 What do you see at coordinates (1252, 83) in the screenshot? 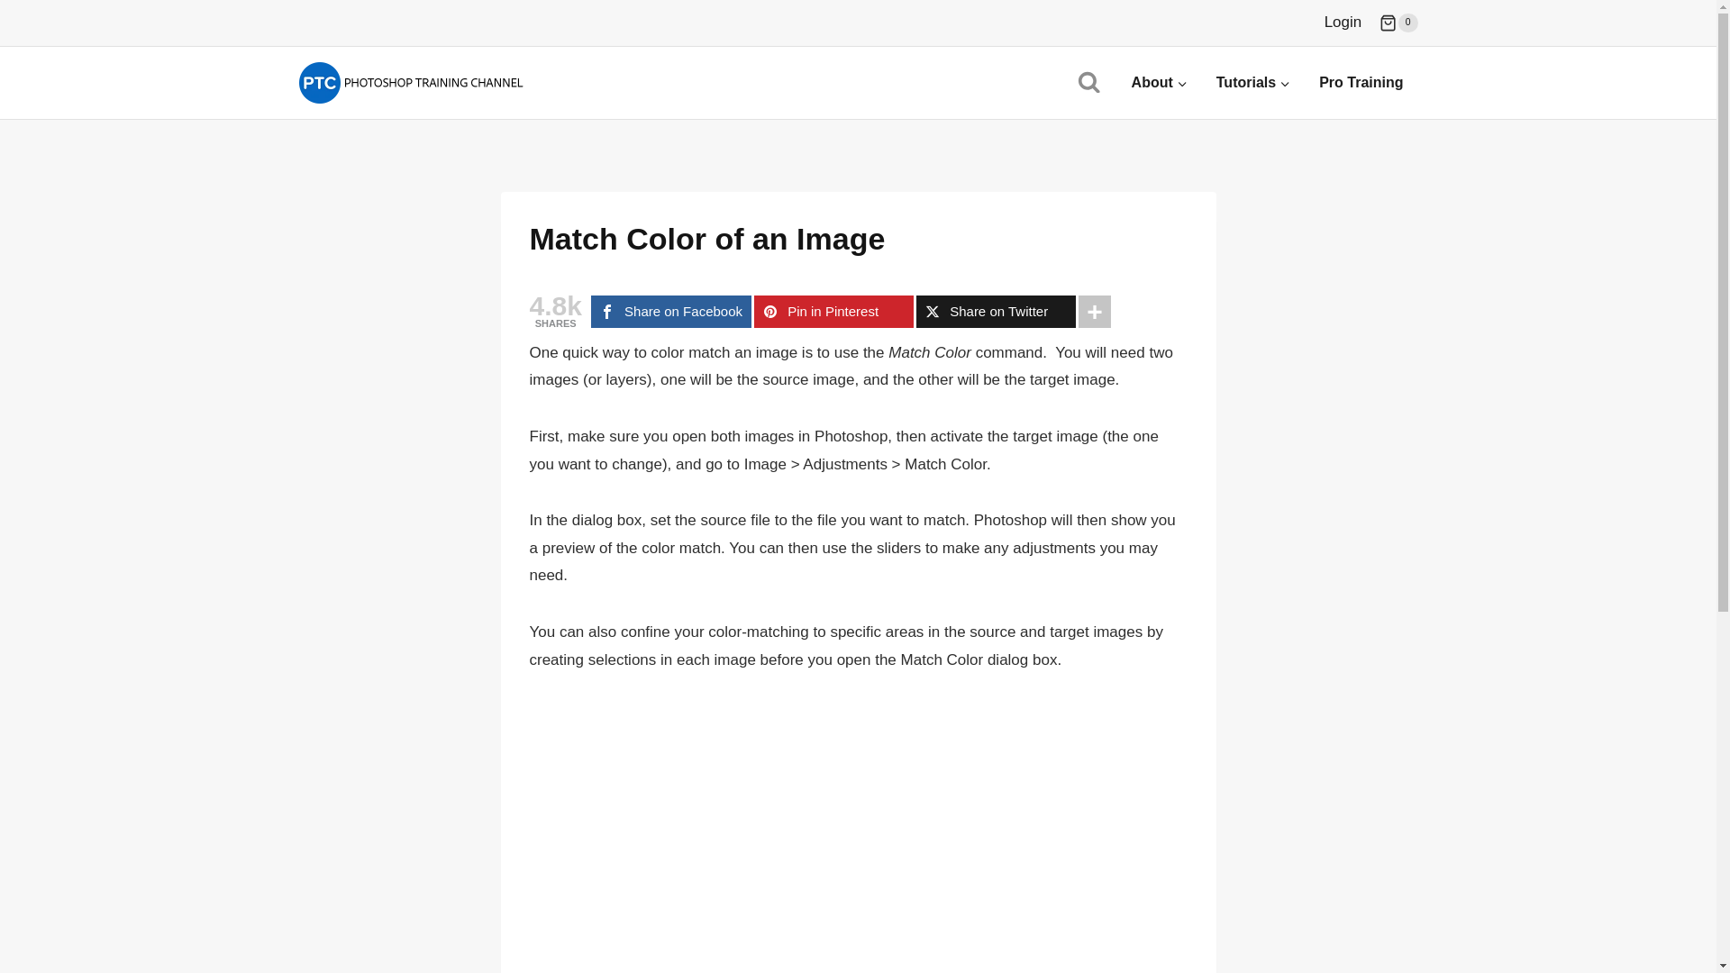
I see `All of Our Photoshop Tutorials` at bounding box center [1252, 83].